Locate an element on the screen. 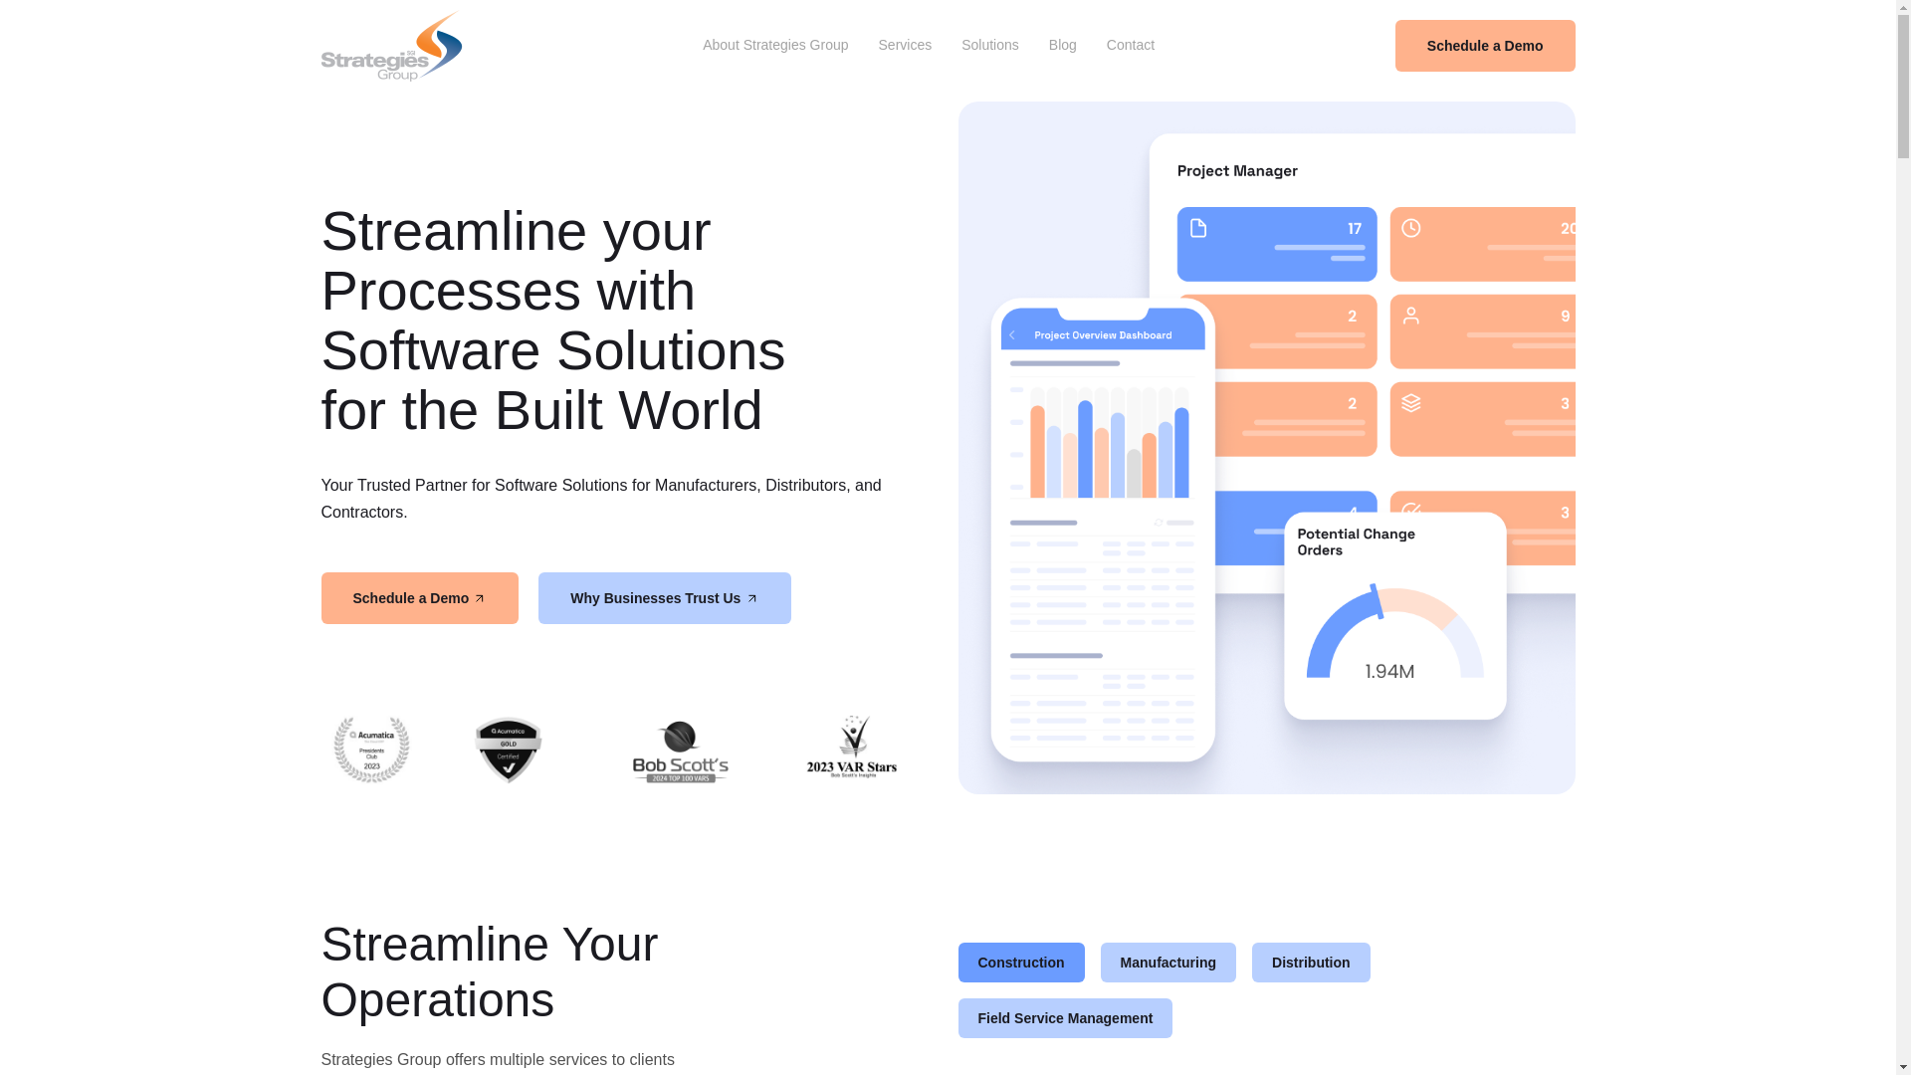 This screenshot has height=1075, width=1911. Construction is located at coordinates (1019, 963).